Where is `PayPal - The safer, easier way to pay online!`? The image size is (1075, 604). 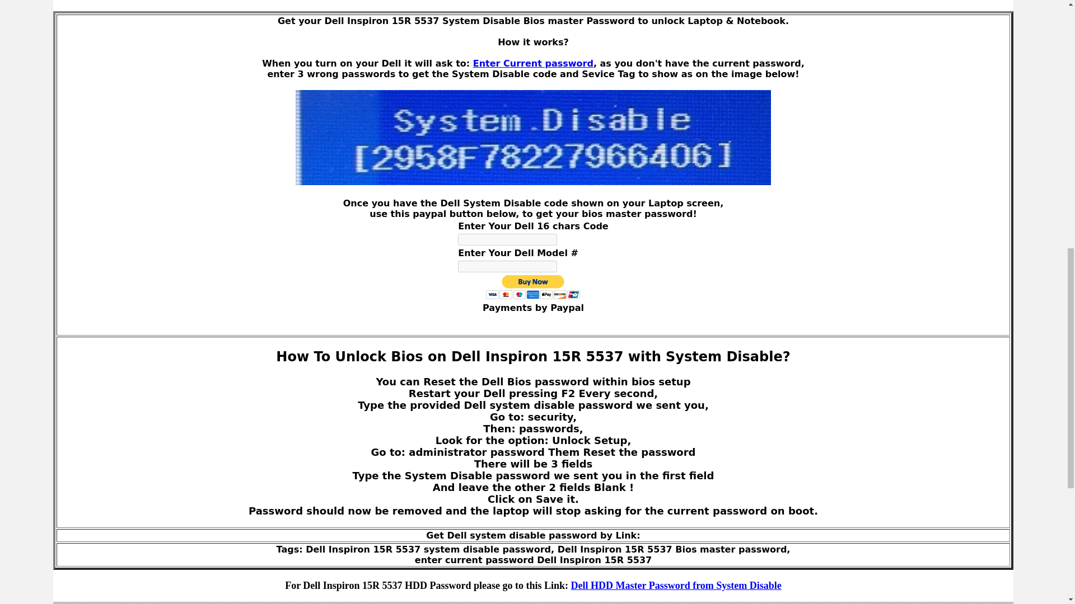 PayPal - The safer, easier way to pay online! is located at coordinates (533, 287).